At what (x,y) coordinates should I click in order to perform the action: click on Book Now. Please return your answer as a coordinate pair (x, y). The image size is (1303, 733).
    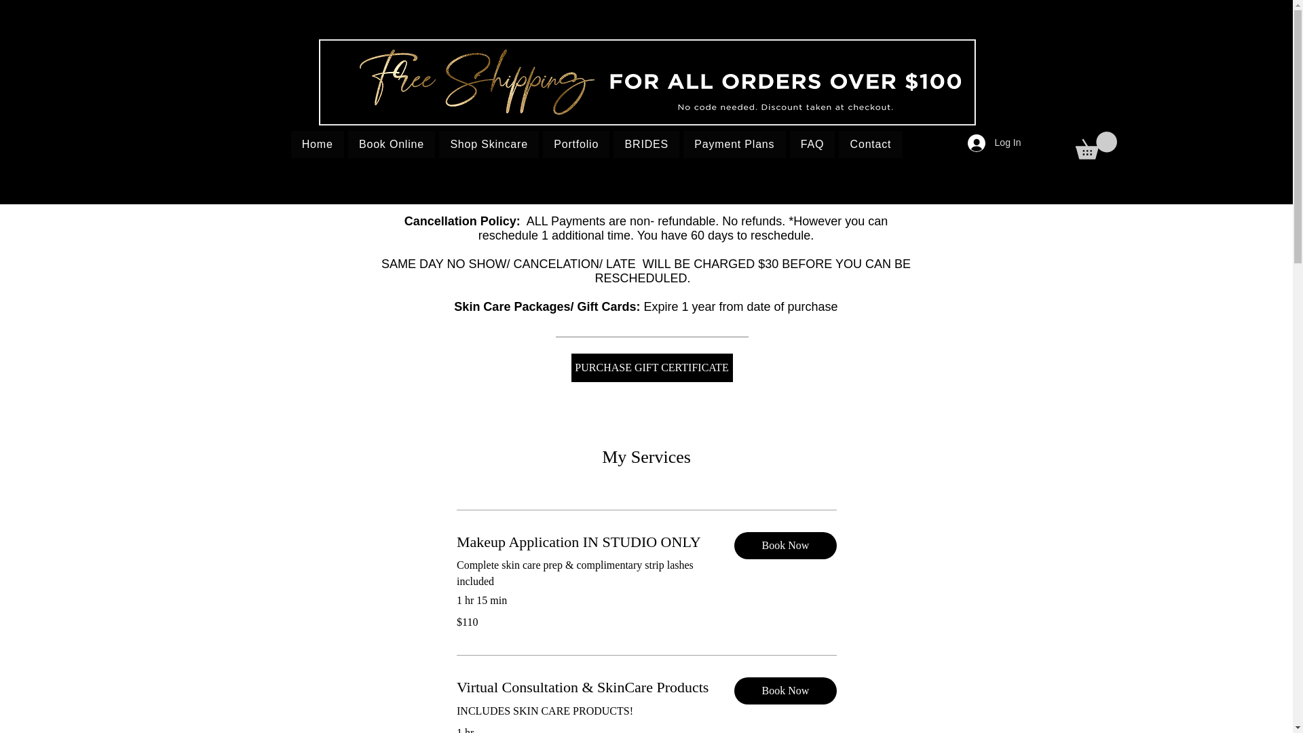
    Looking at the image, I should click on (785, 546).